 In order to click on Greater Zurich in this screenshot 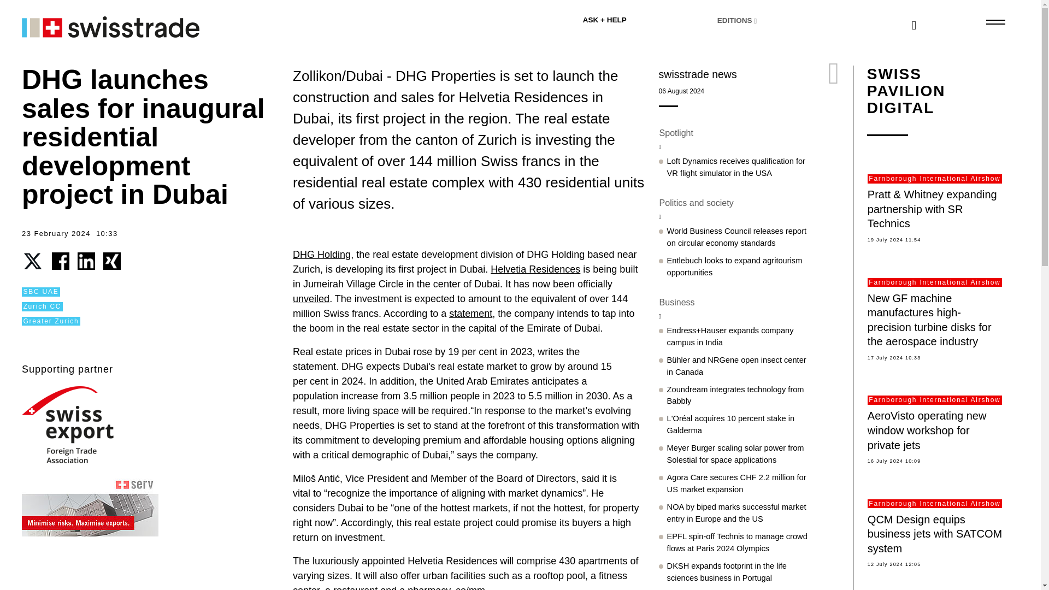, I will do `click(51, 321)`.